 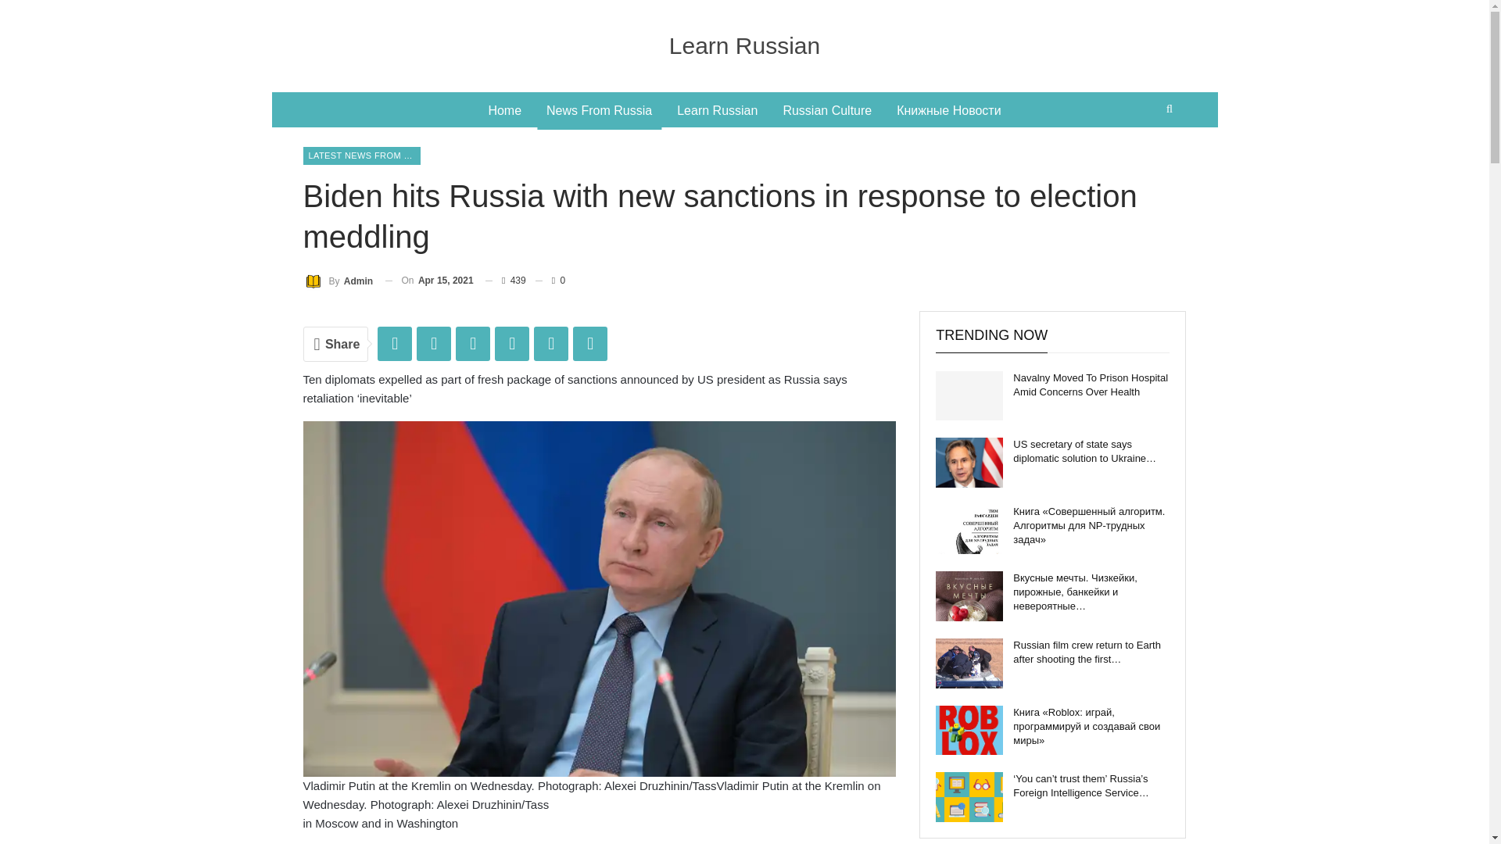 I want to click on Learn Russian, so click(x=744, y=45).